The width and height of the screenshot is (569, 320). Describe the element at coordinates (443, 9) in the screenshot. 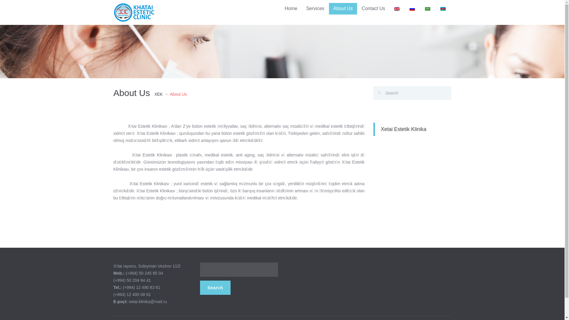

I see `Azerbaijani` at that location.